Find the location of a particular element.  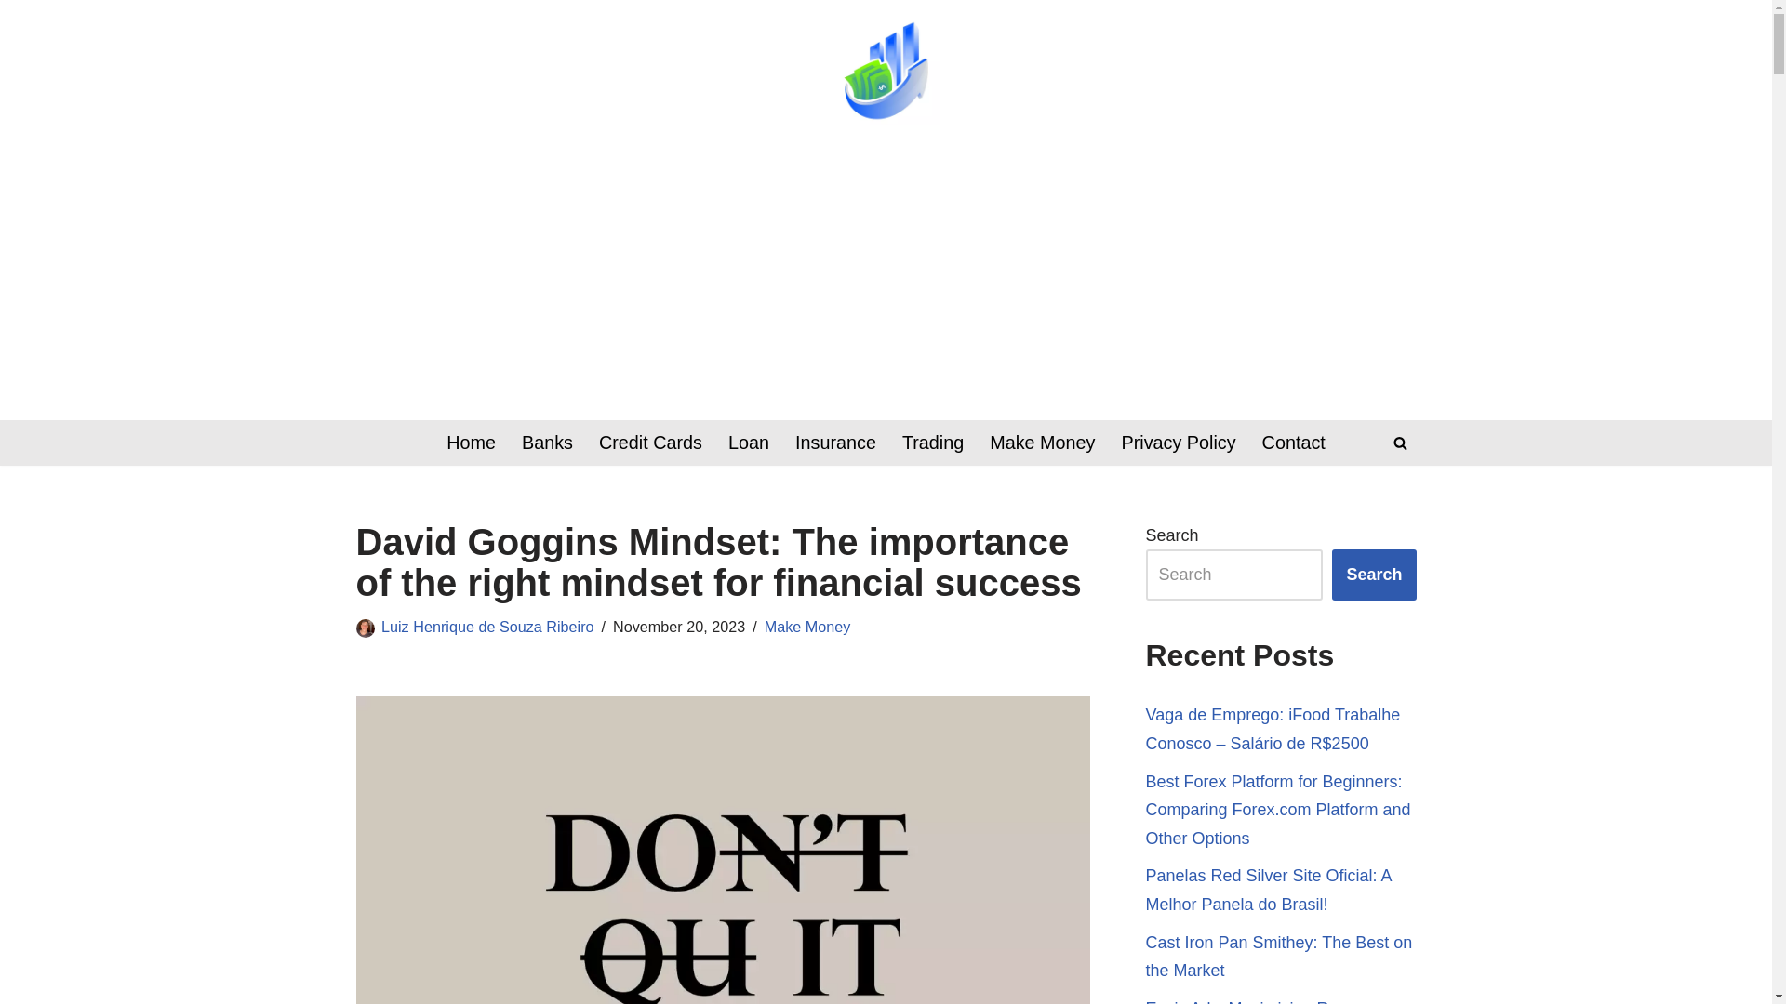

Posts by Luiz Henrique de Souza Ribeiro is located at coordinates (487, 627).